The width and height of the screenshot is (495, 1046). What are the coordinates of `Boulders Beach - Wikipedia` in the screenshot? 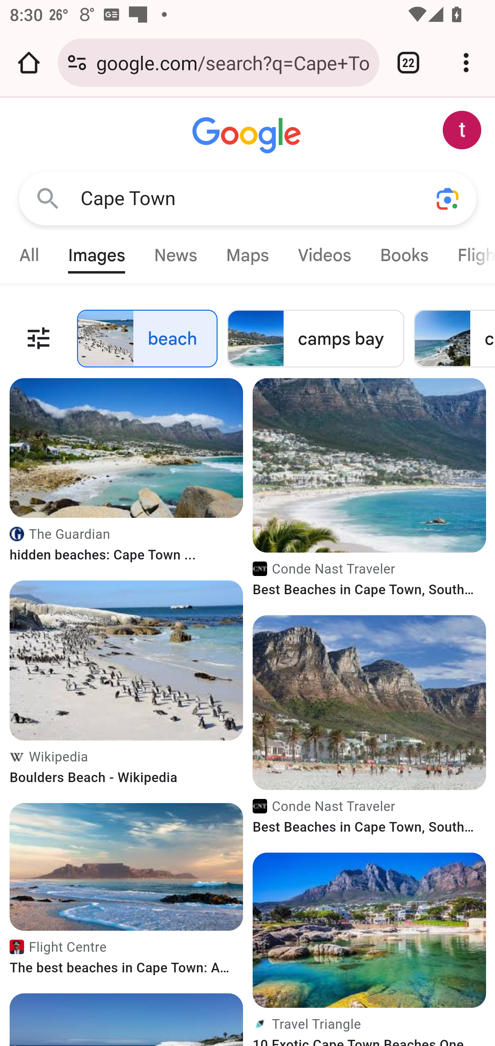 It's located at (126, 660).